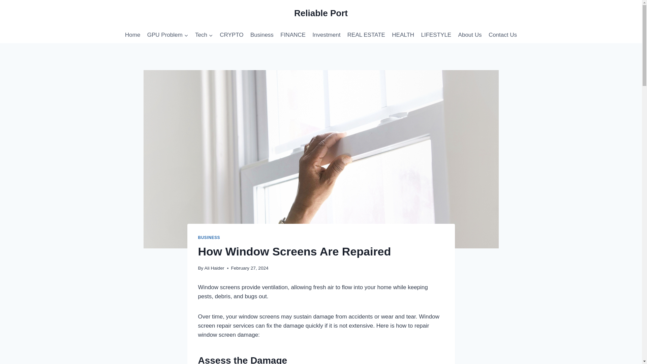  I want to click on Home, so click(132, 35).